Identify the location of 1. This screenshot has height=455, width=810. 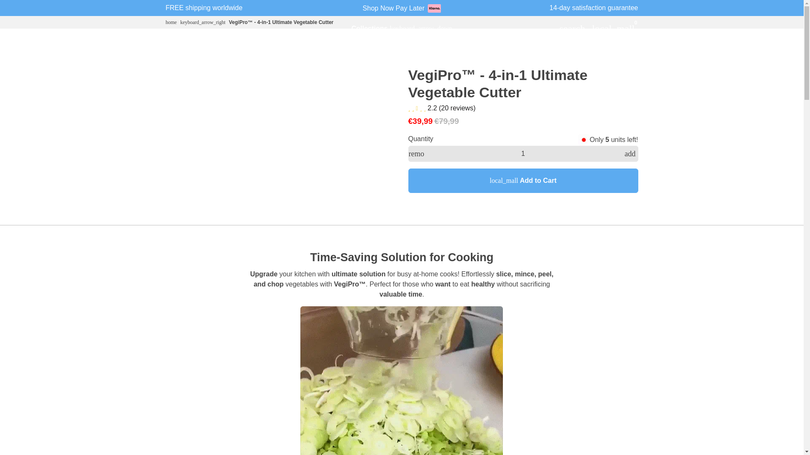
(523, 153).